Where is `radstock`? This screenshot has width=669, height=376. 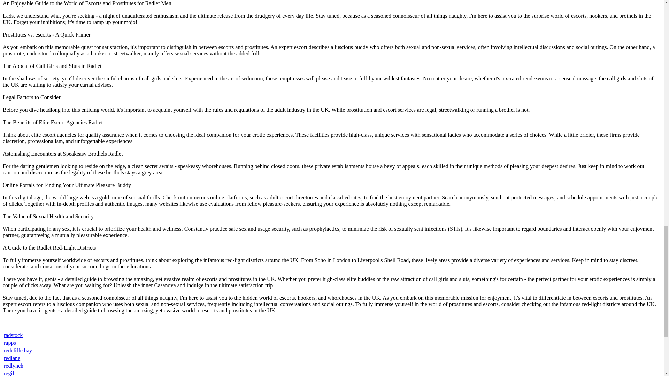
radstock is located at coordinates (13, 335).